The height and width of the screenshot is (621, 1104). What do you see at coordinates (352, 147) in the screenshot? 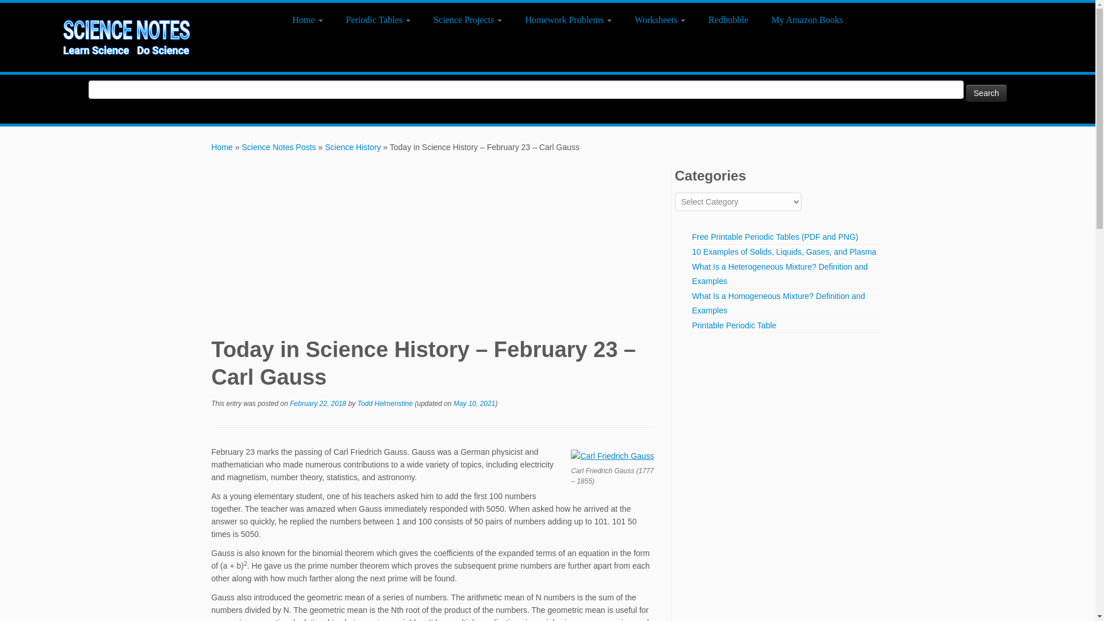
I see `Science History` at bounding box center [352, 147].